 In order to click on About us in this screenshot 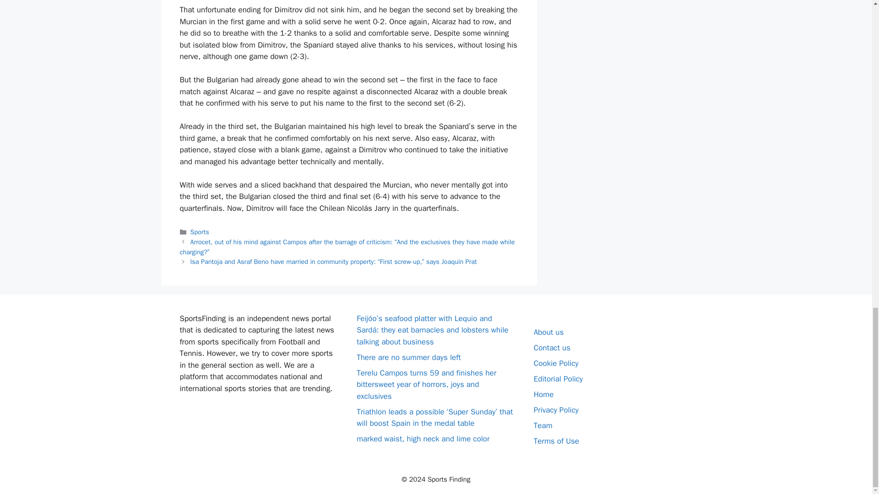, I will do `click(548, 332)`.